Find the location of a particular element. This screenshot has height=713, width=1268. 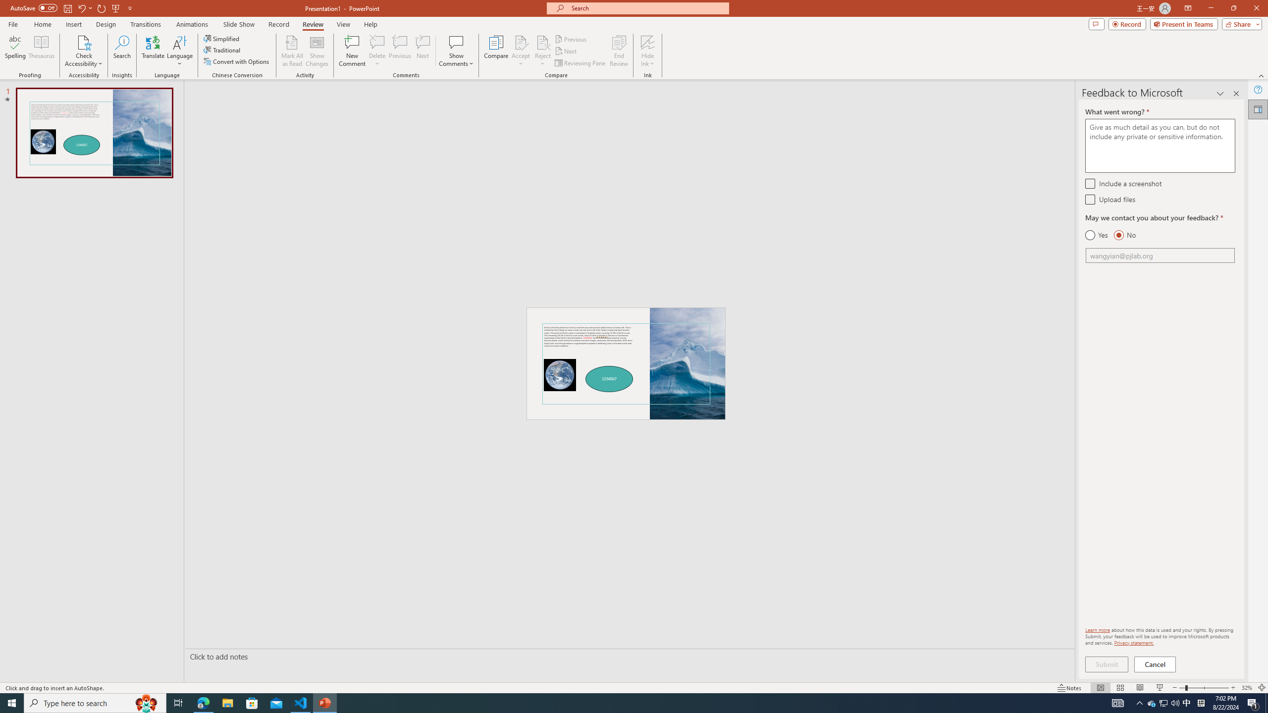

Show Changes is located at coordinates (317, 51).